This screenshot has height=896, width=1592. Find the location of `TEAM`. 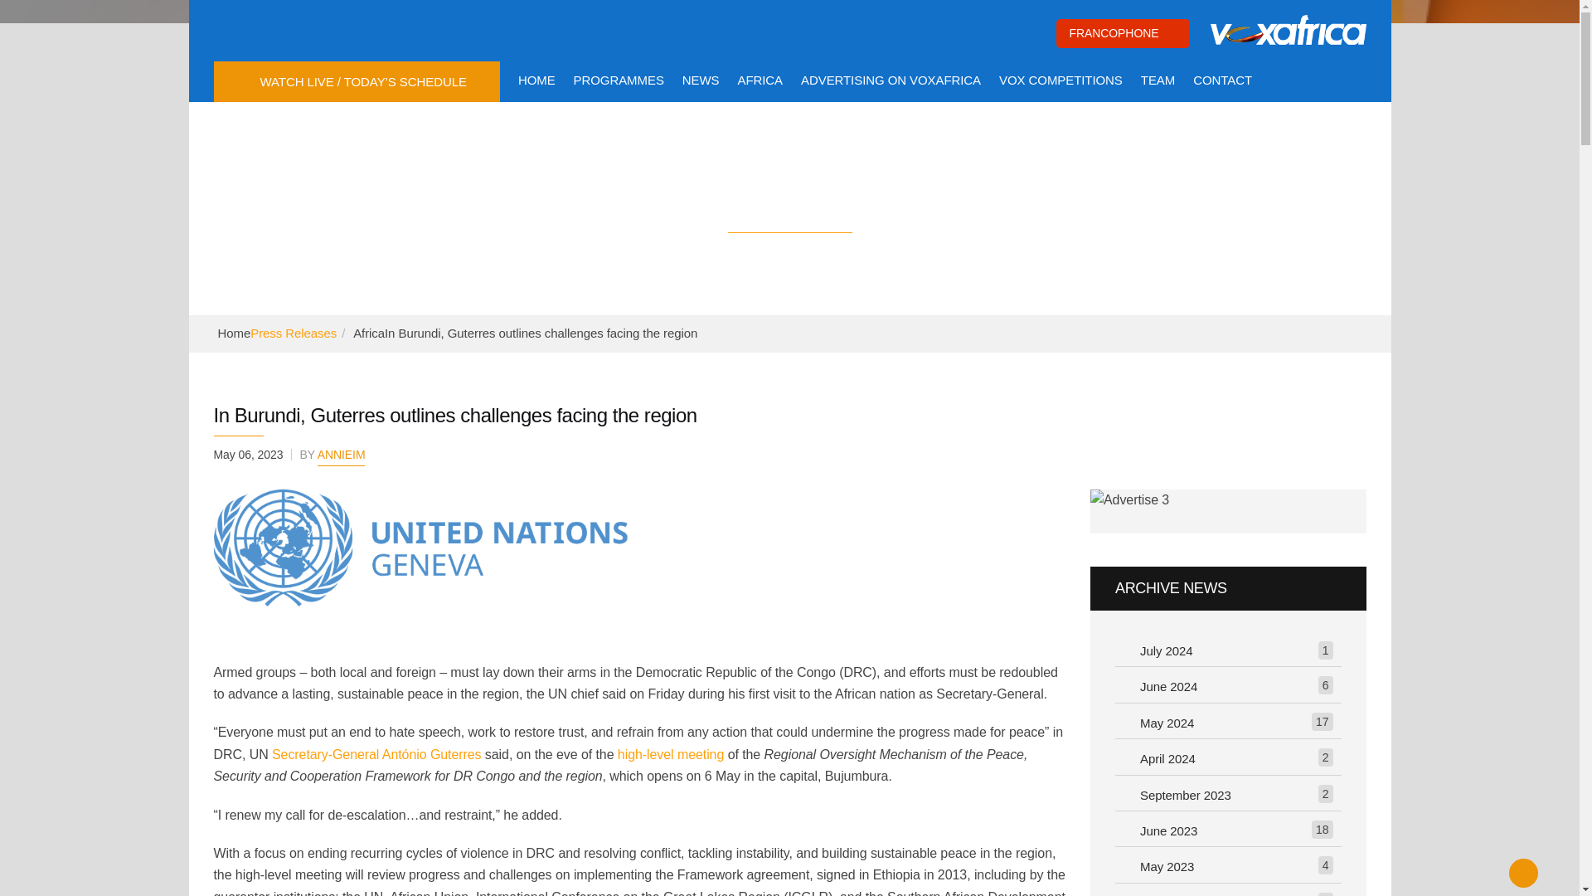

TEAM is located at coordinates (1158, 80).